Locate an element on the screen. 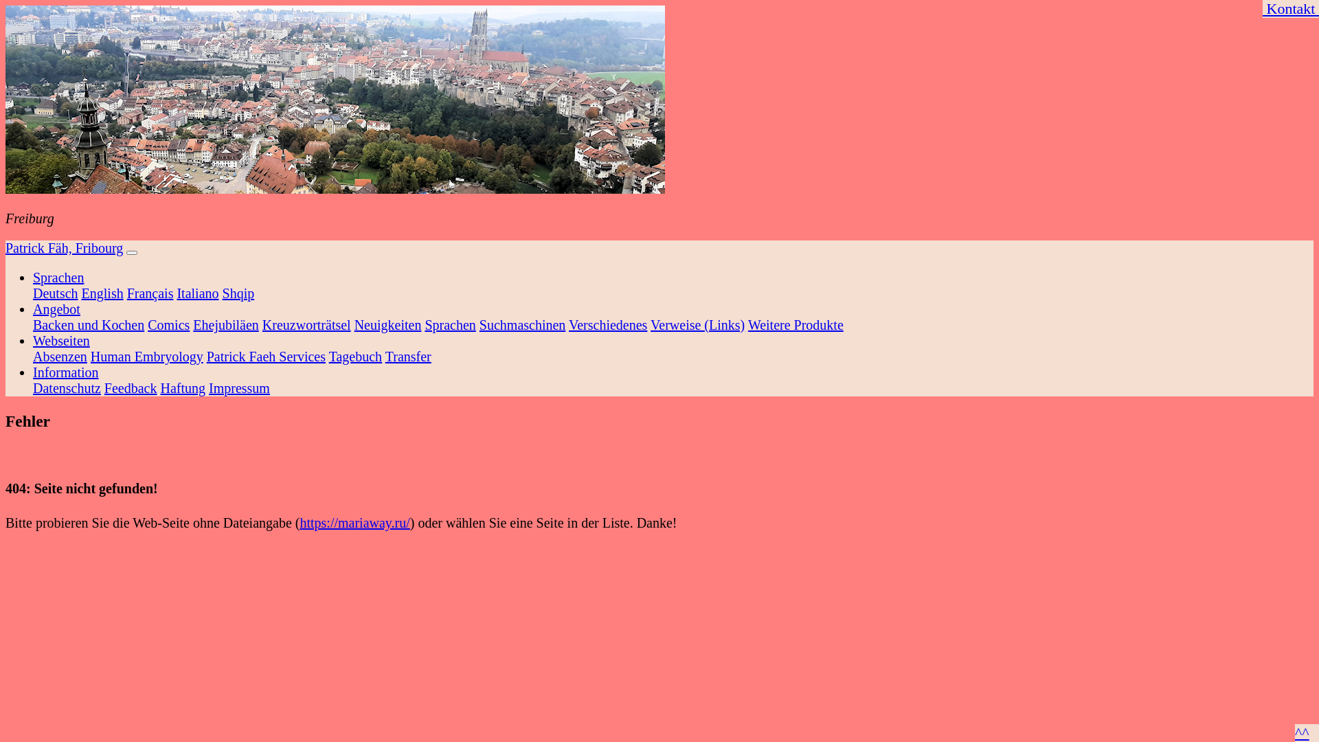 The height and width of the screenshot is (742, 1319). Sprachen is located at coordinates (58, 278).